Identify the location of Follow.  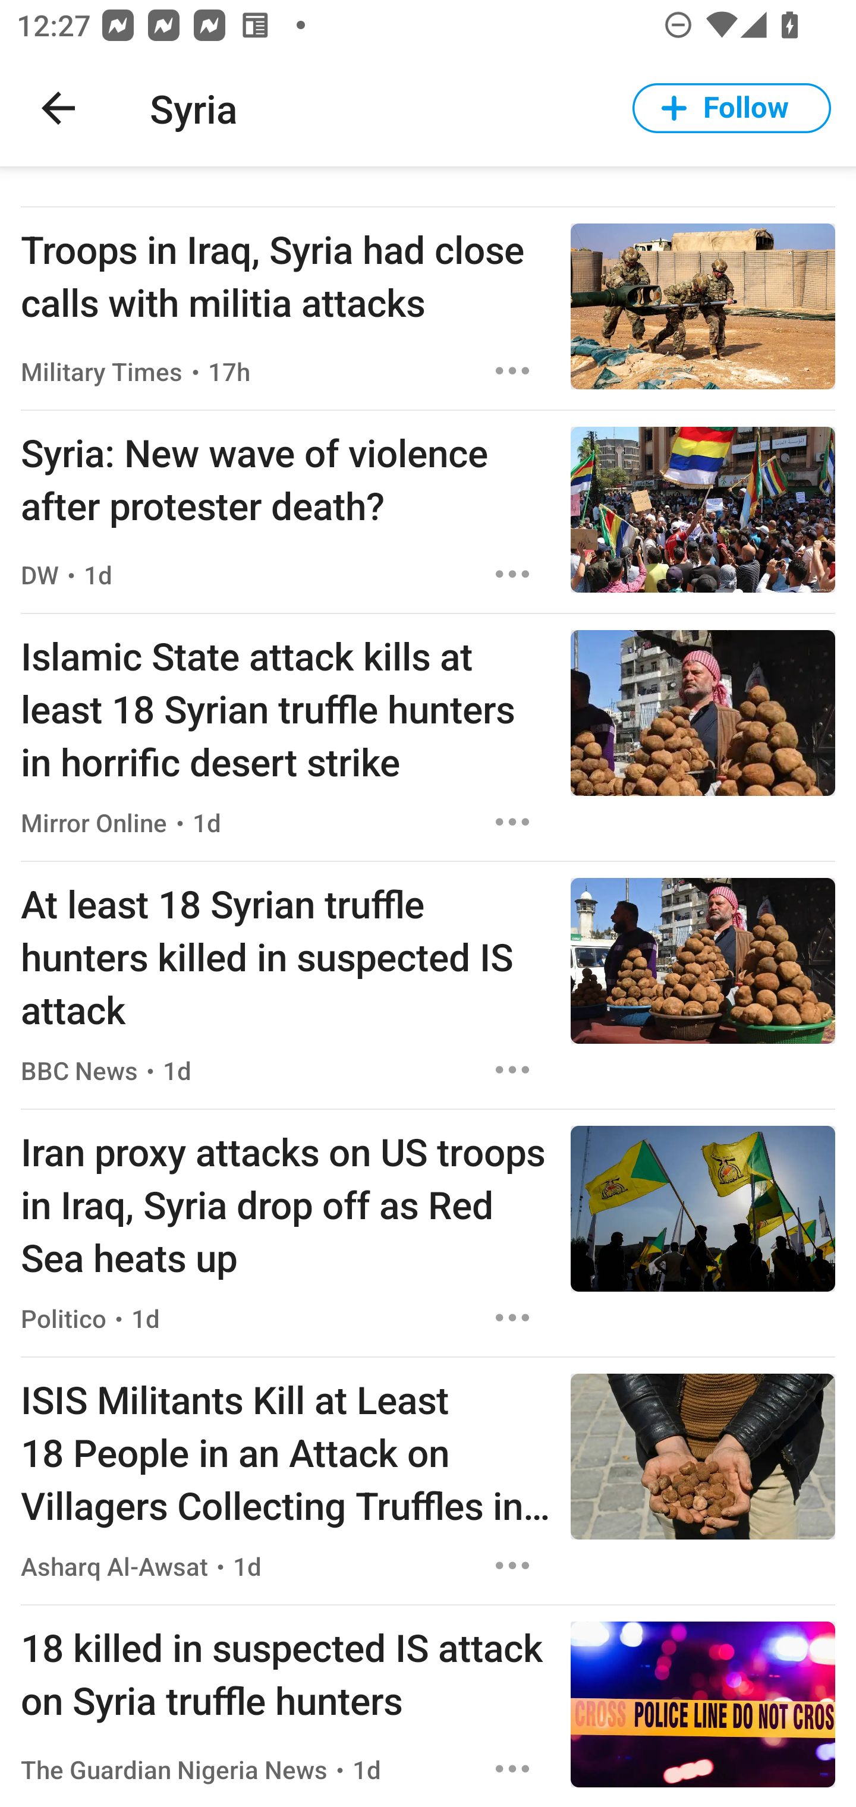
(732, 108).